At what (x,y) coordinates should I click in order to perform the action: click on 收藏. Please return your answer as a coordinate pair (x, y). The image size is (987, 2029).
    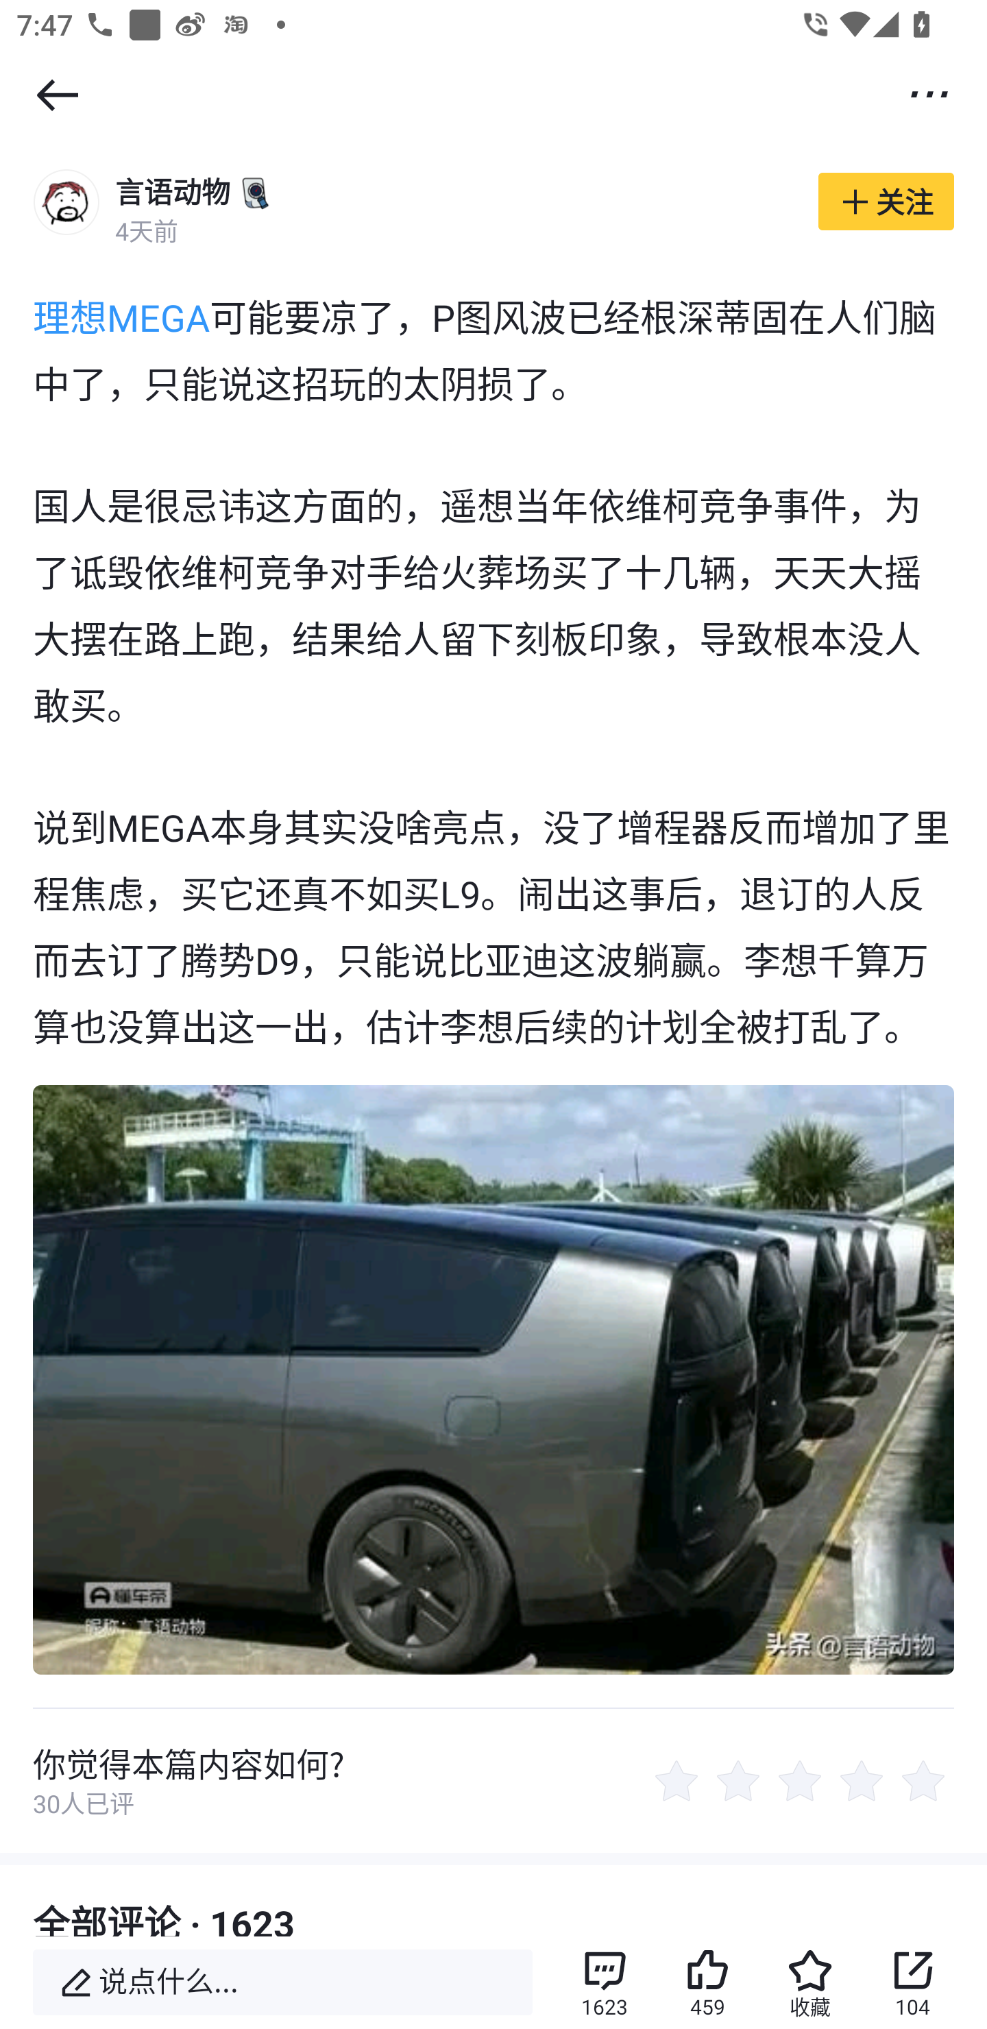
    Looking at the image, I should click on (809, 1982).